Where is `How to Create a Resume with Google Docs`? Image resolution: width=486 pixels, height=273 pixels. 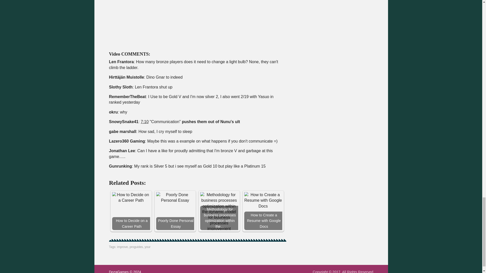
How to Create a Resume with Google Docs is located at coordinates (263, 201).